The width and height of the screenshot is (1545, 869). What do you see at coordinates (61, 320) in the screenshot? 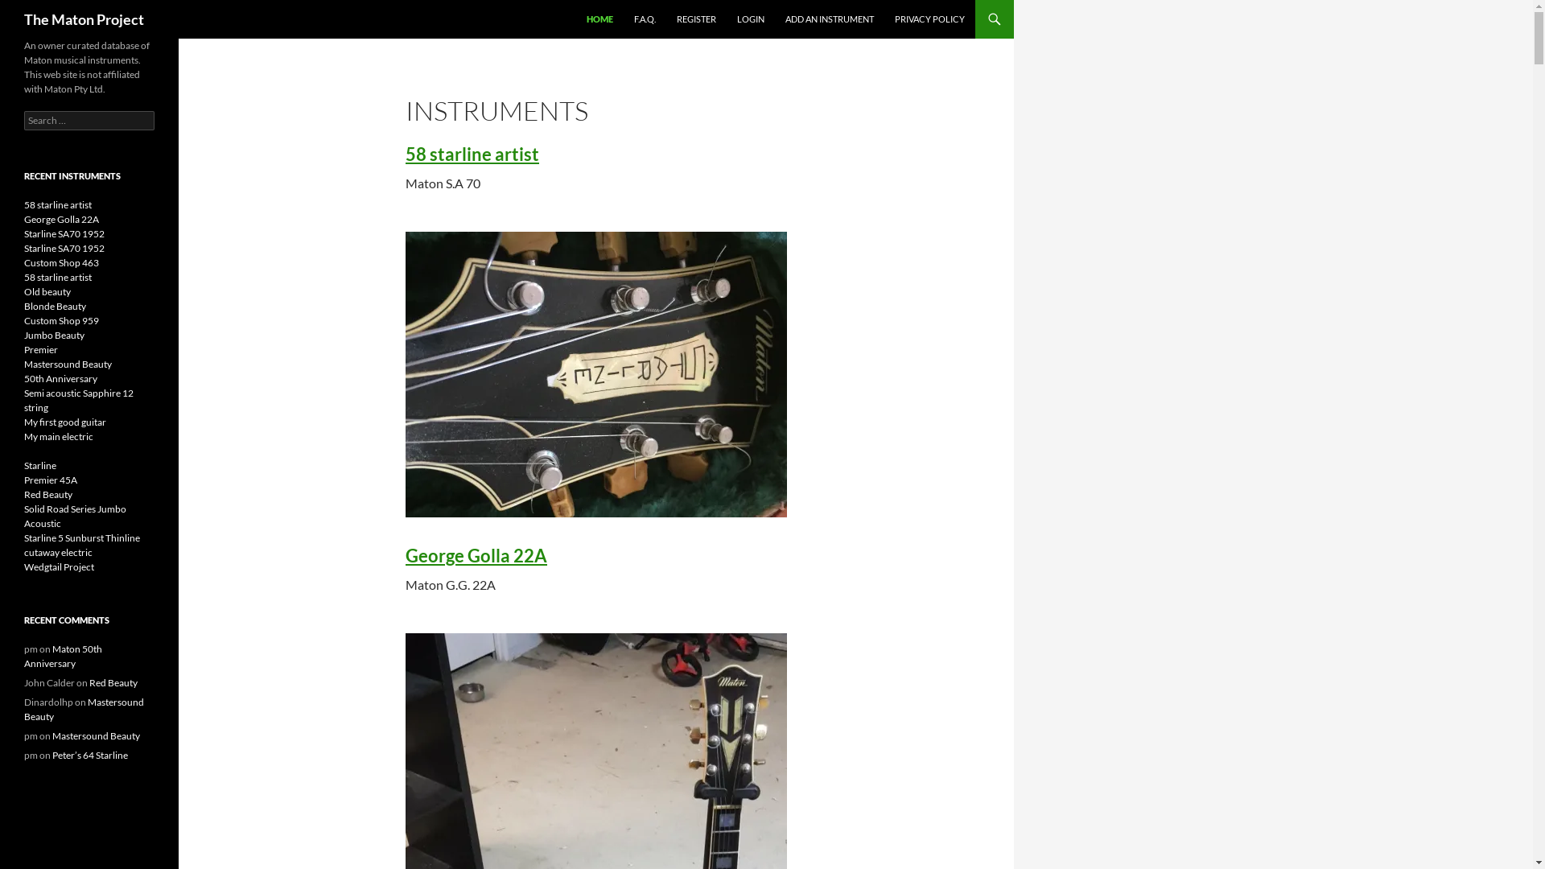
I see `Custom Shop 959` at bounding box center [61, 320].